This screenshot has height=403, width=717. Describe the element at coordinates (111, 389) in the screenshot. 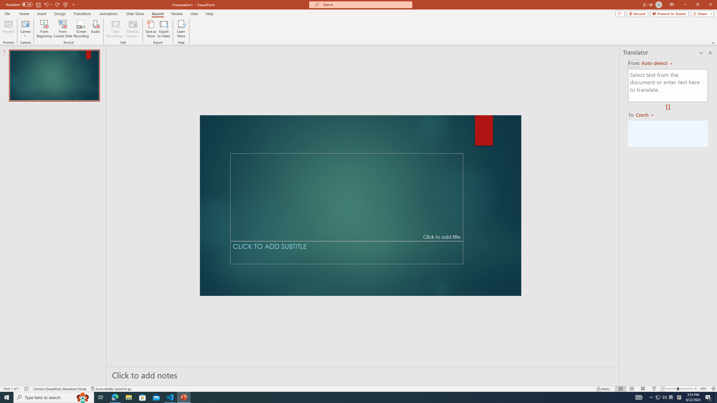

I see `Accessibility Checker Accessibility: Good to go` at that location.